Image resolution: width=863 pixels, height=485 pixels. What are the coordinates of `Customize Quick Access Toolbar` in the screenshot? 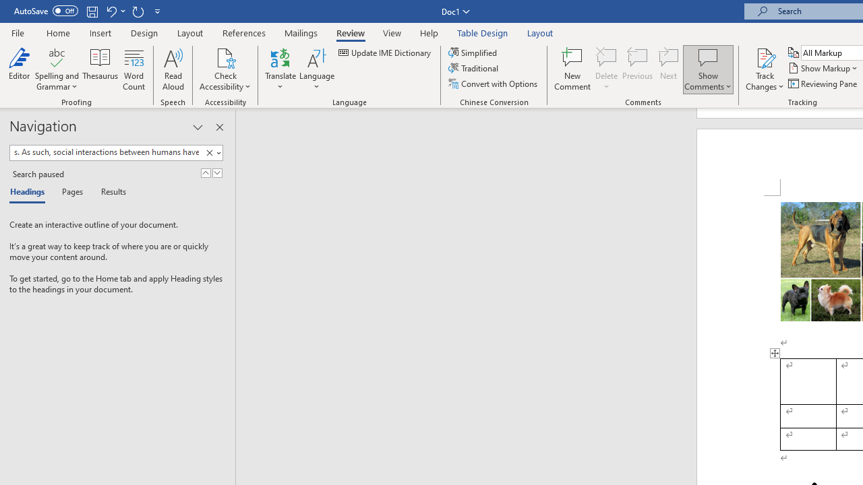 It's located at (158, 11).